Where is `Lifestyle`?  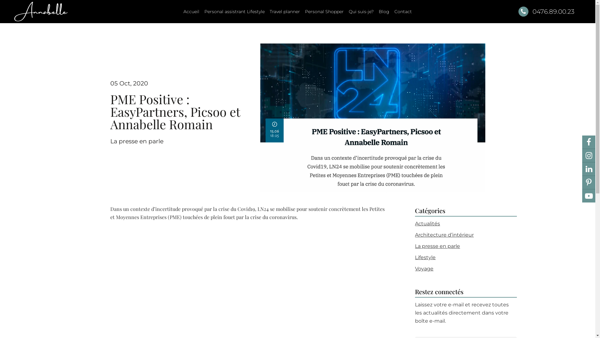
Lifestyle is located at coordinates (425, 257).